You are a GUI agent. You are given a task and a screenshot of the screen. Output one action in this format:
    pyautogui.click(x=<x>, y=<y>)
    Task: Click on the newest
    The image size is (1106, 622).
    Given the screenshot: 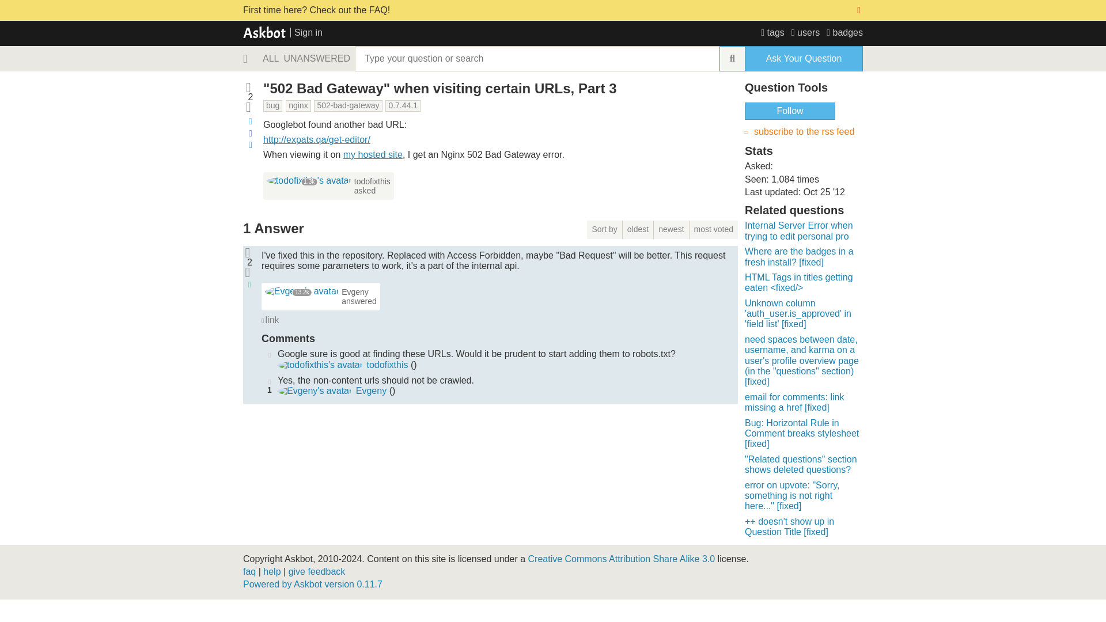 What is the action you would take?
    pyautogui.click(x=671, y=229)
    